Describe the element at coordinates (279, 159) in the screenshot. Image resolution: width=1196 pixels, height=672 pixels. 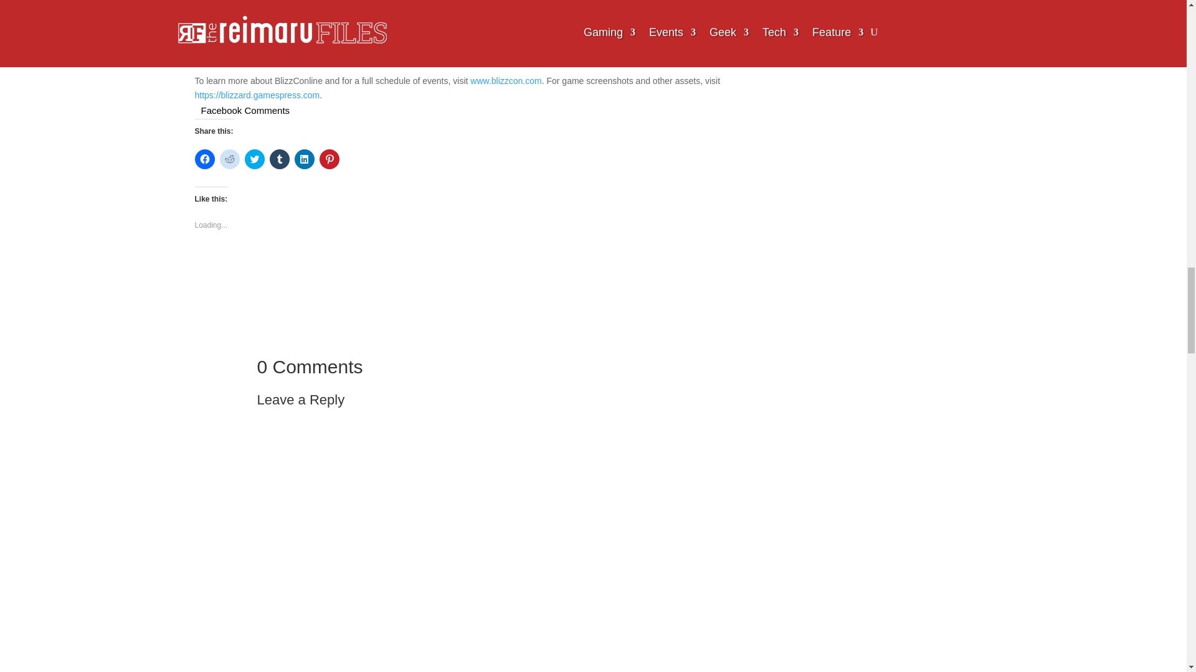
I see `Click to share on Tumblr` at that location.